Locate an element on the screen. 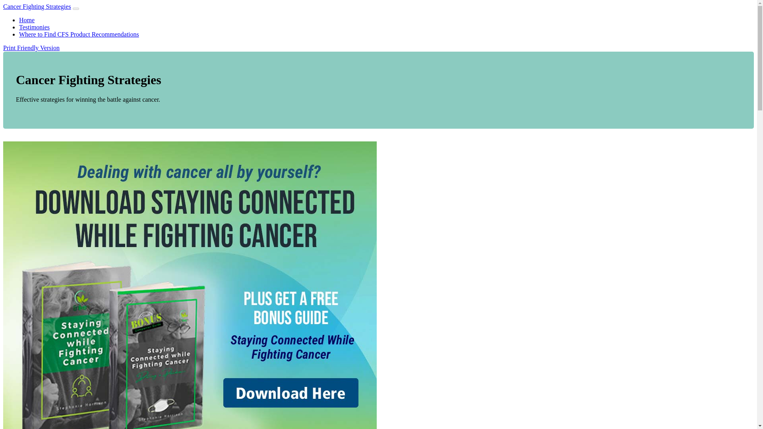 This screenshot has height=429, width=763. Testimonies is located at coordinates (34, 27).